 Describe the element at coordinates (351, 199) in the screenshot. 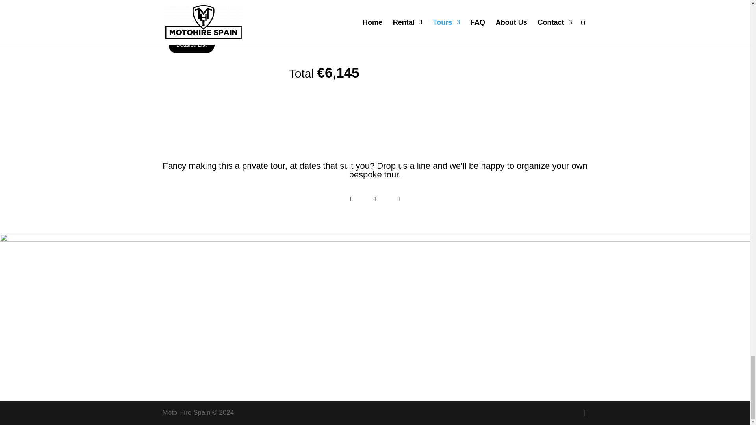

I see `Follow on Facebook` at that location.